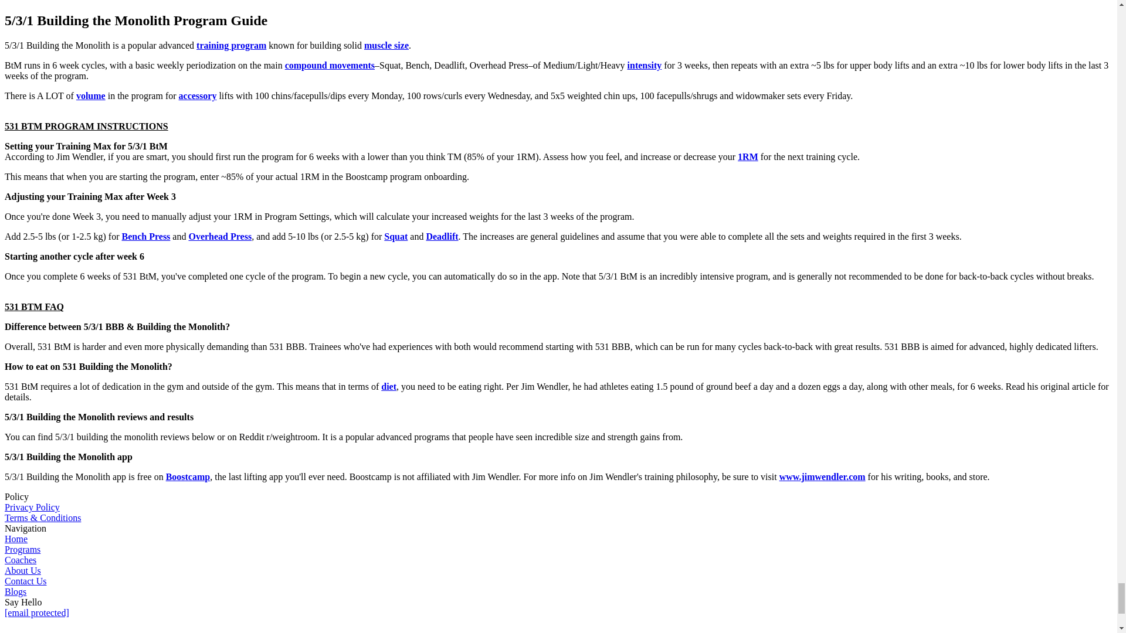  What do you see at coordinates (146, 236) in the screenshot?
I see `Bench Press` at bounding box center [146, 236].